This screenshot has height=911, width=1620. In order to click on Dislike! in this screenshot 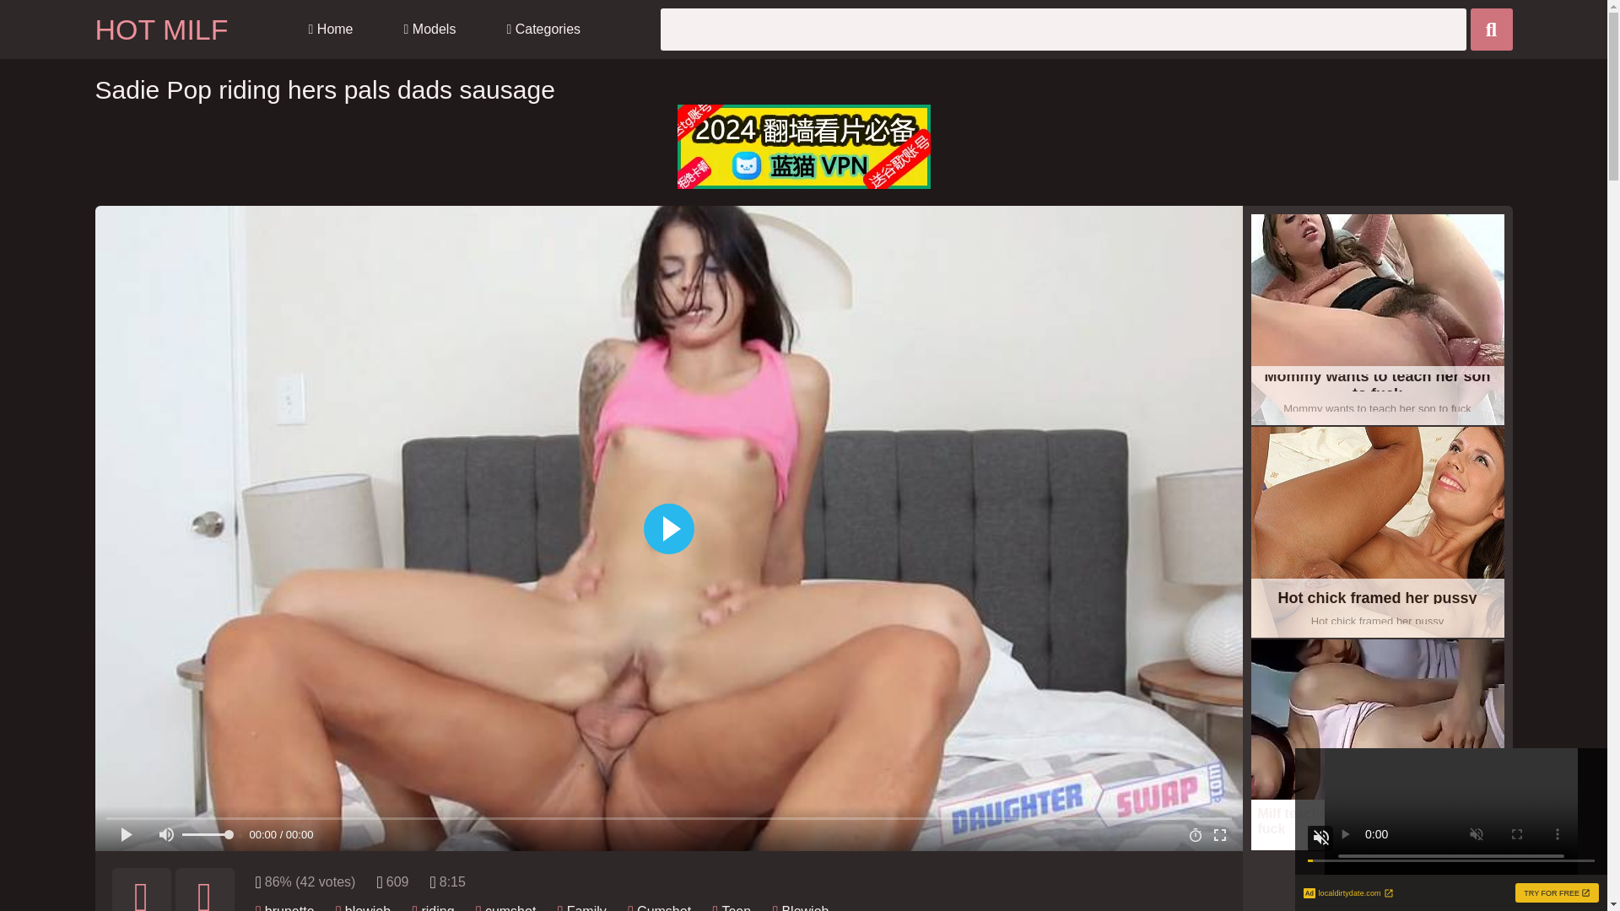, I will do `click(204, 889)`.